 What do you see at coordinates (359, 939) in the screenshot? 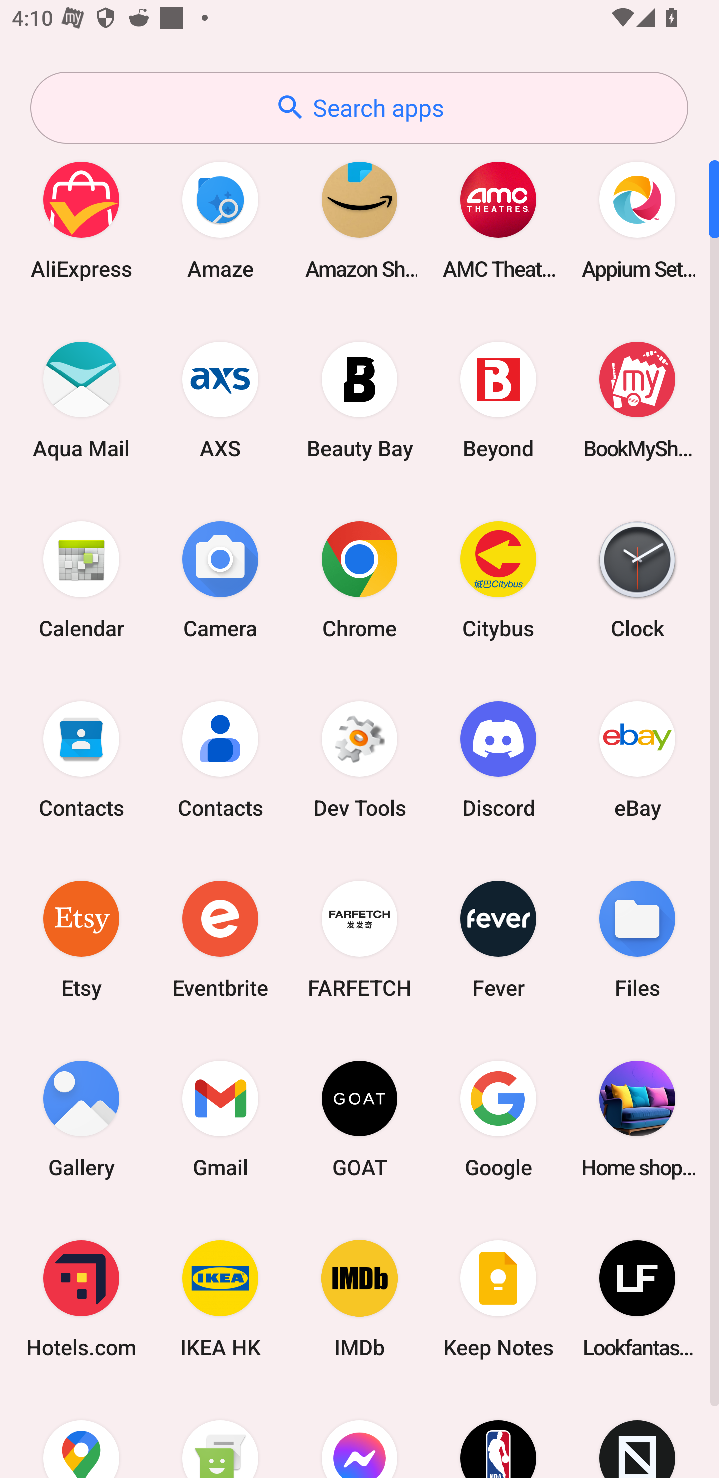
I see `FARFETCH` at bounding box center [359, 939].